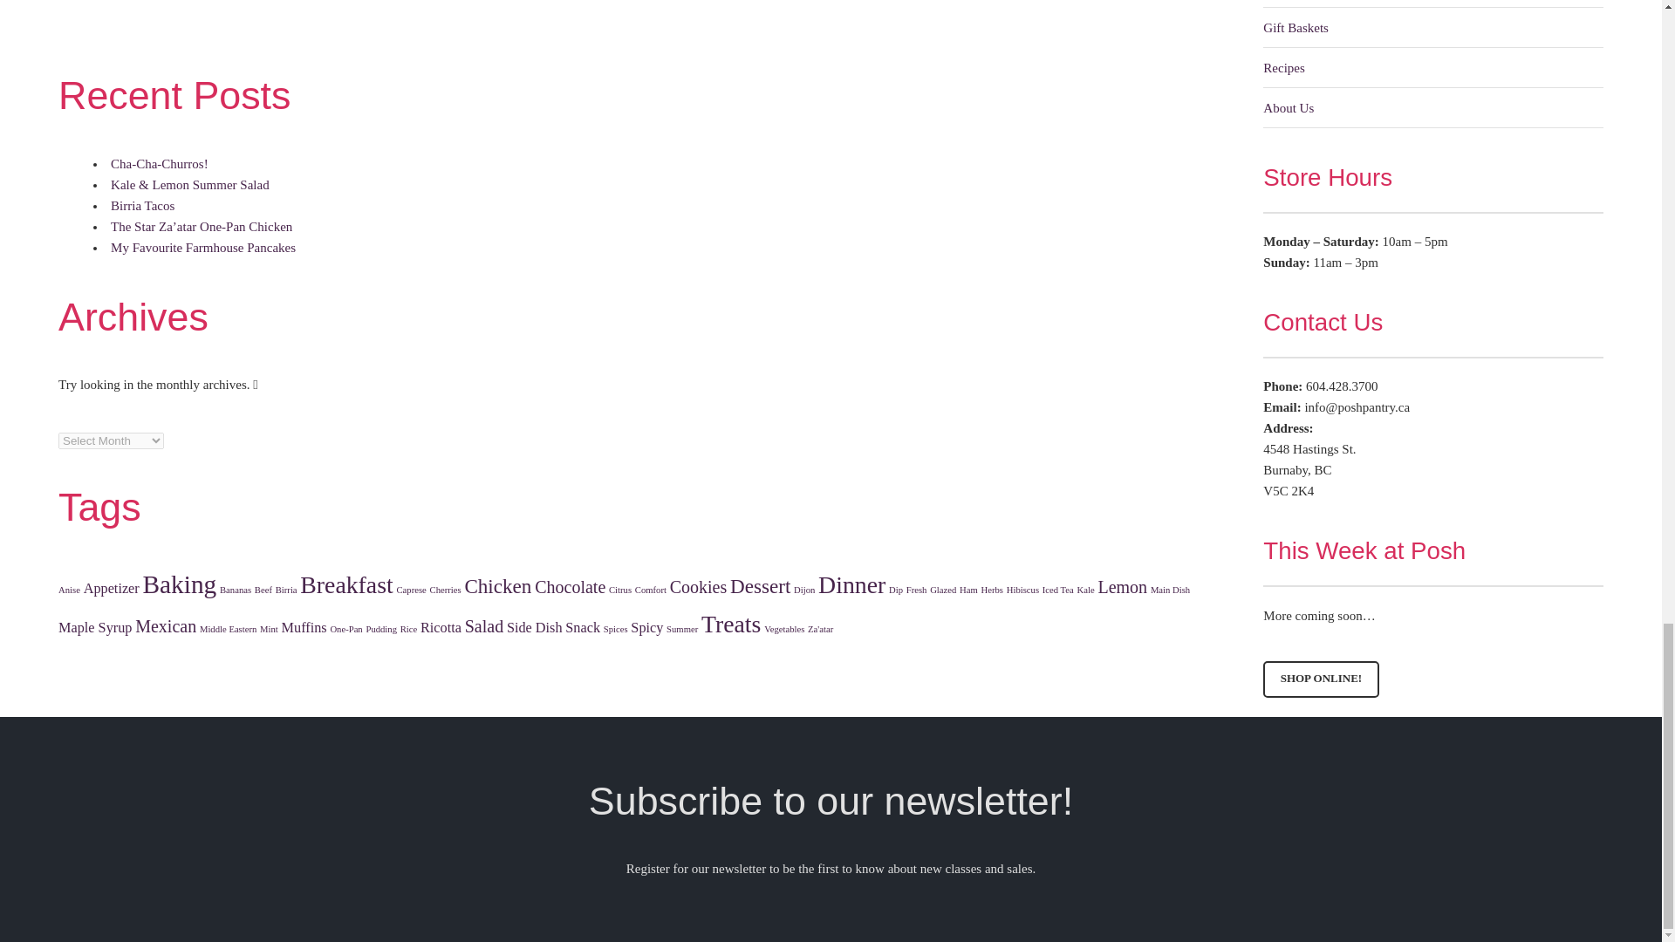 Image resolution: width=1675 pixels, height=942 pixels. I want to click on Cookies, so click(698, 586).